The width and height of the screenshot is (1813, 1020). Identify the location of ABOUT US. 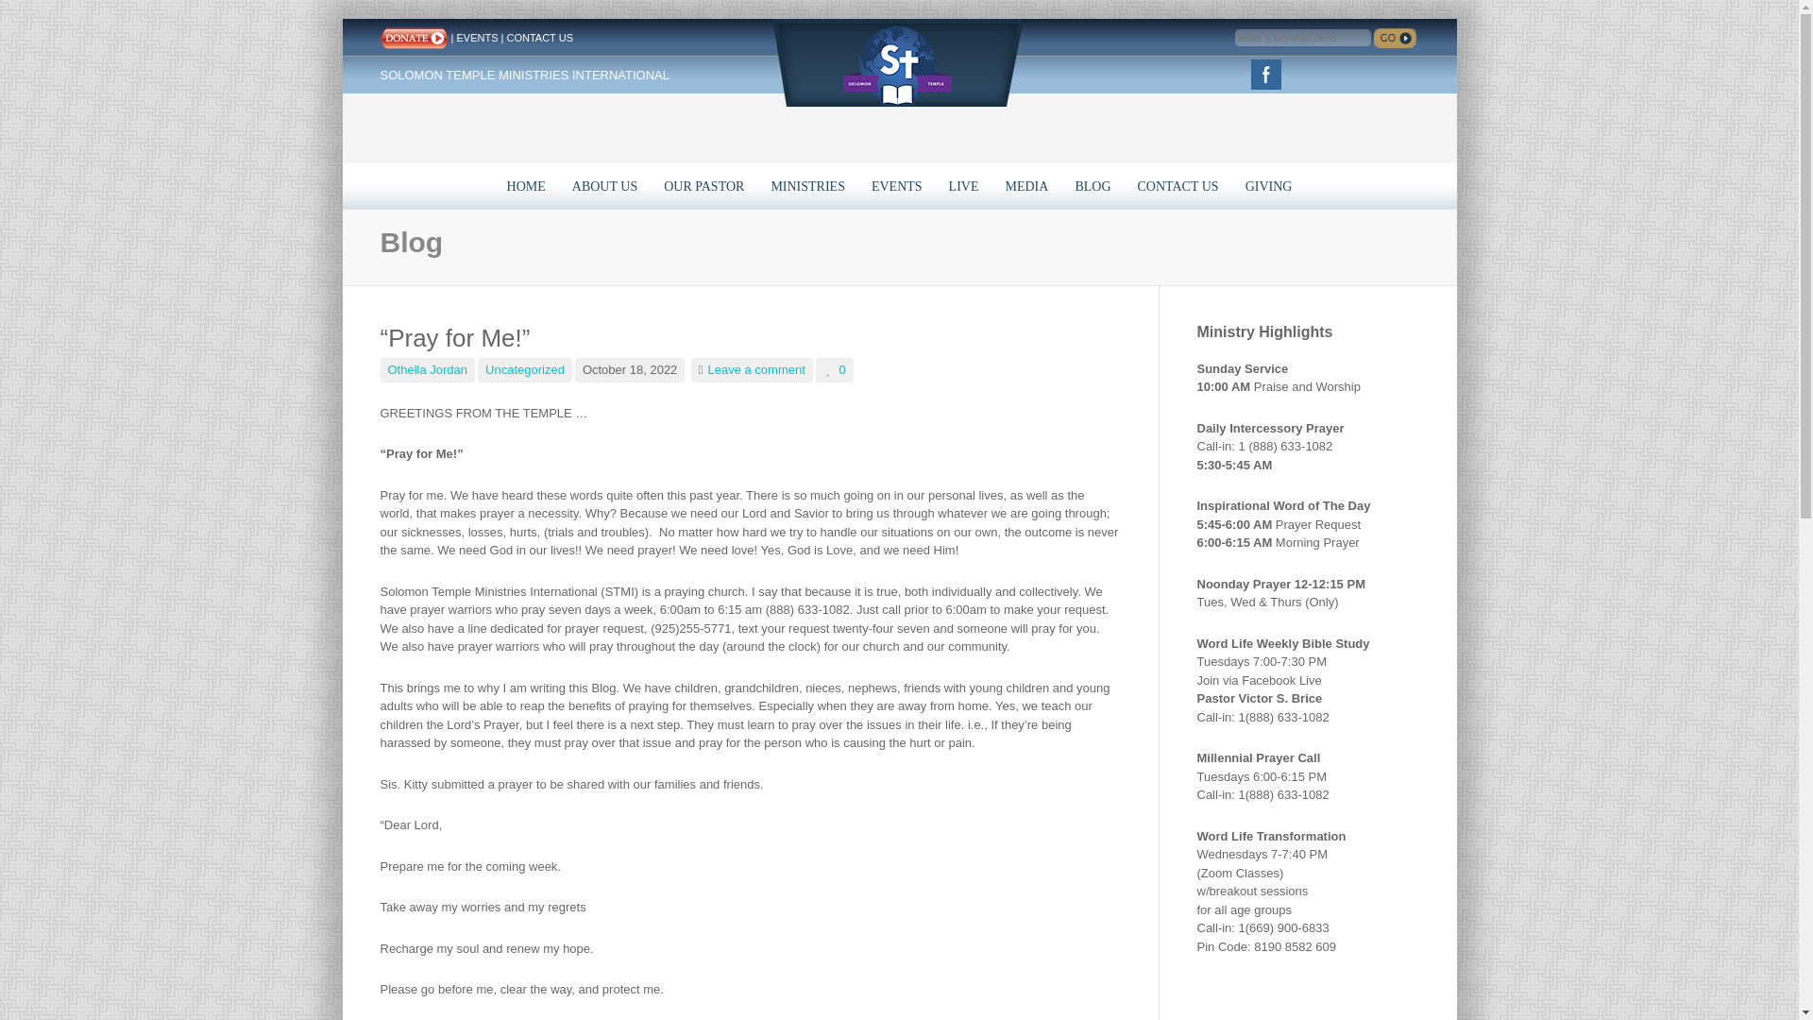
(604, 186).